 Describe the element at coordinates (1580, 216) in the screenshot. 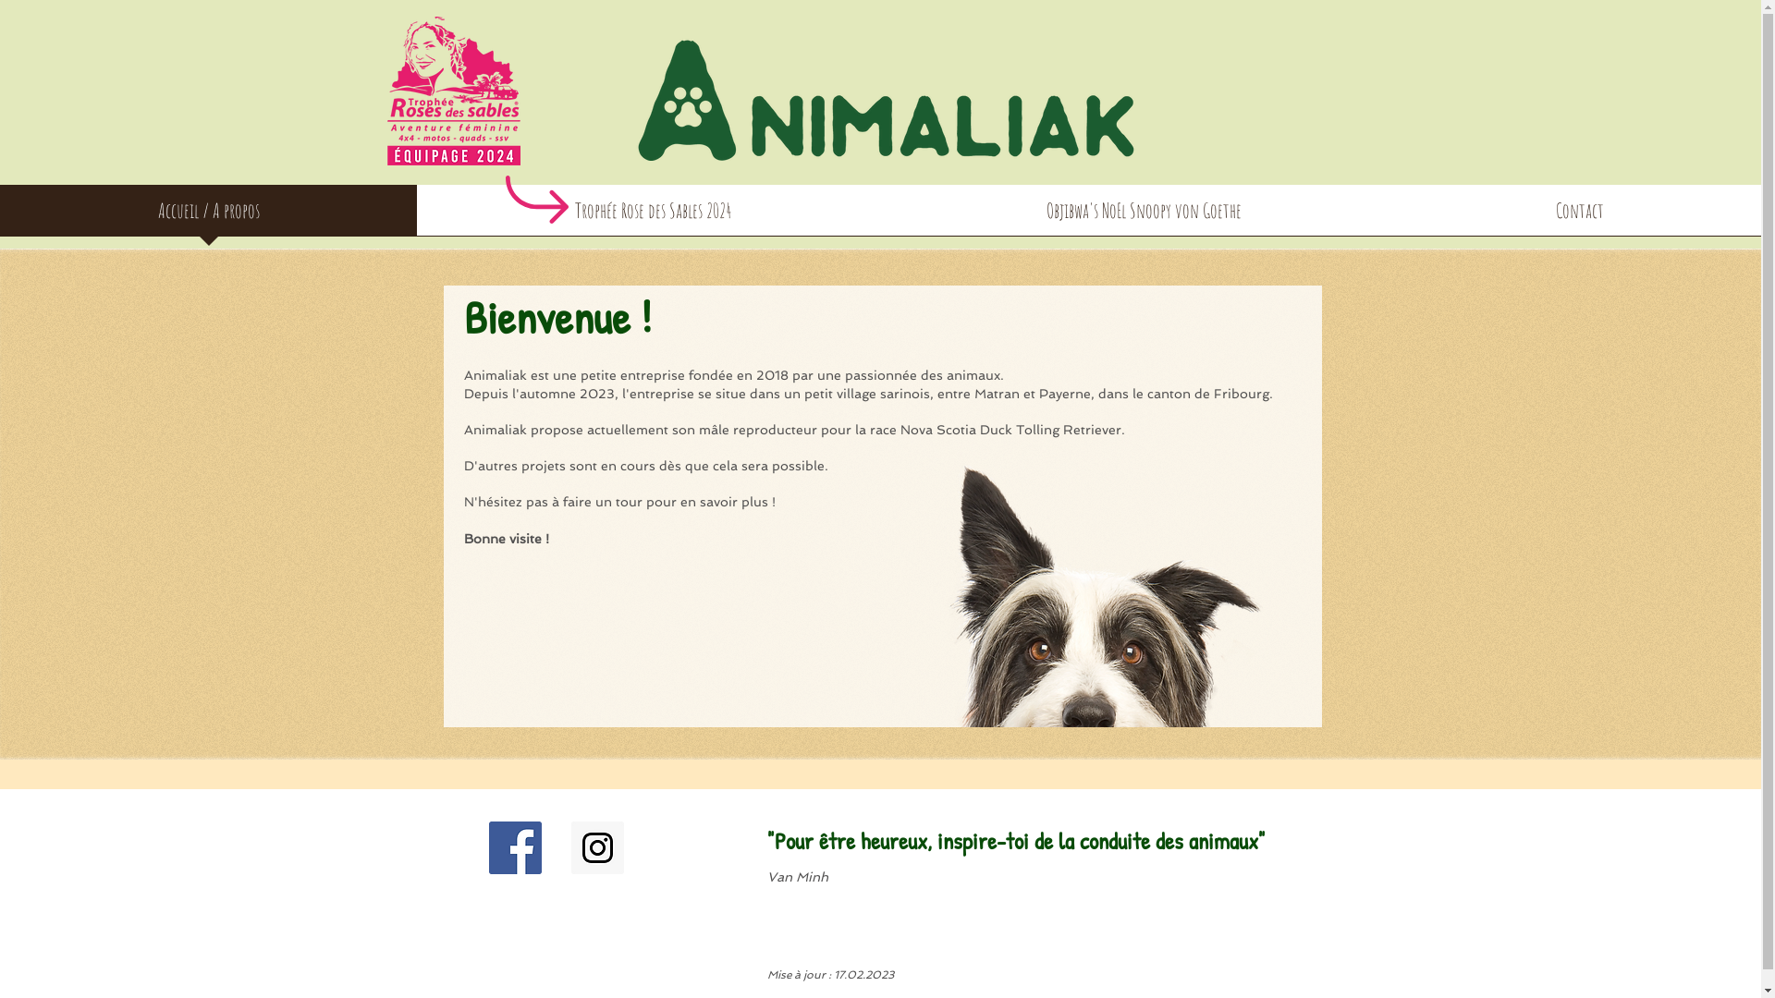

I see `Contact` at that location.